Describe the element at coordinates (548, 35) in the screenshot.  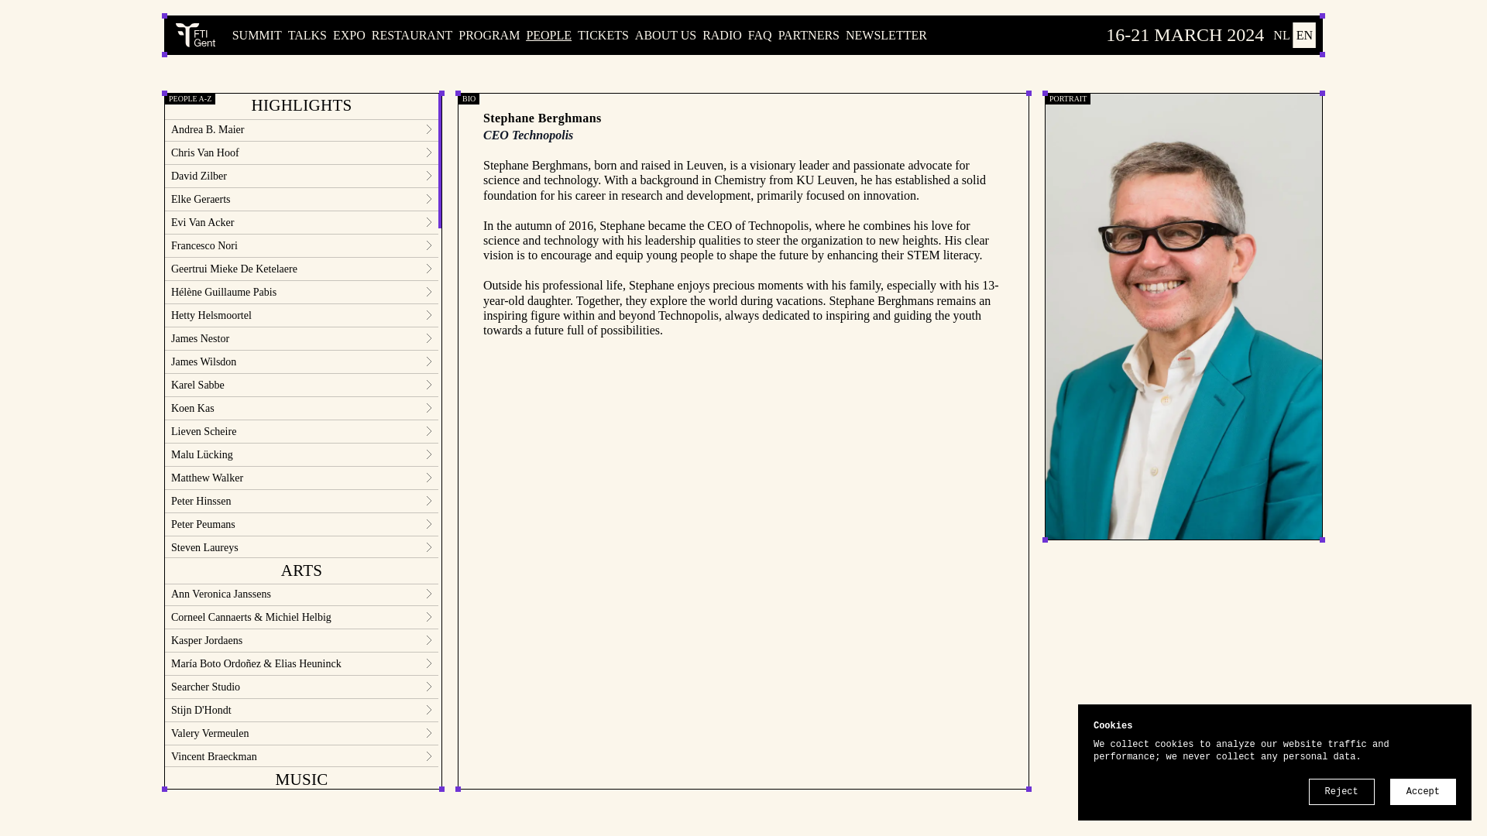
I see `PEOPLE` at that location.